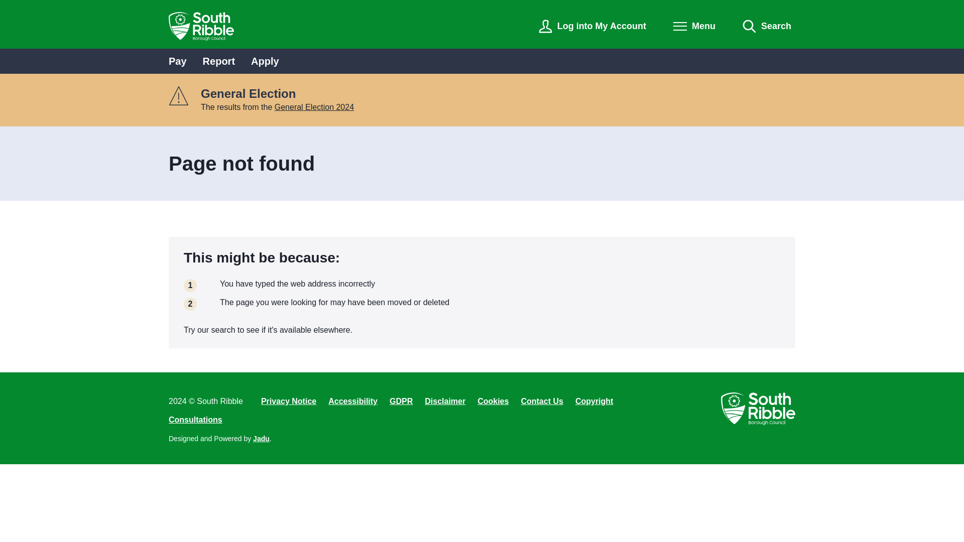 This screenshot has width=964, height=542. What do you see at coordinates (401, 401) in the screenshot?
I see `GDPR` at bounding box center [401, 401].